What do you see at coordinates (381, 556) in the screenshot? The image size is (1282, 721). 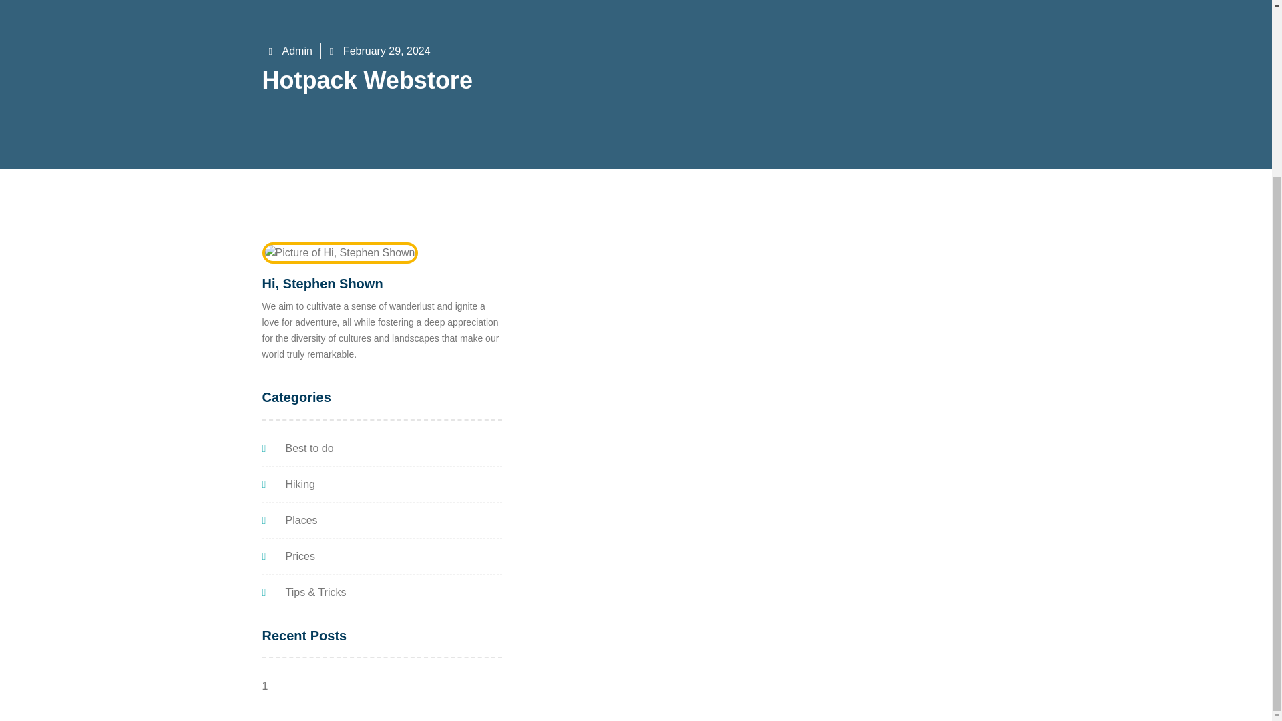 I see `Prices` at bounding box center [381, 556].